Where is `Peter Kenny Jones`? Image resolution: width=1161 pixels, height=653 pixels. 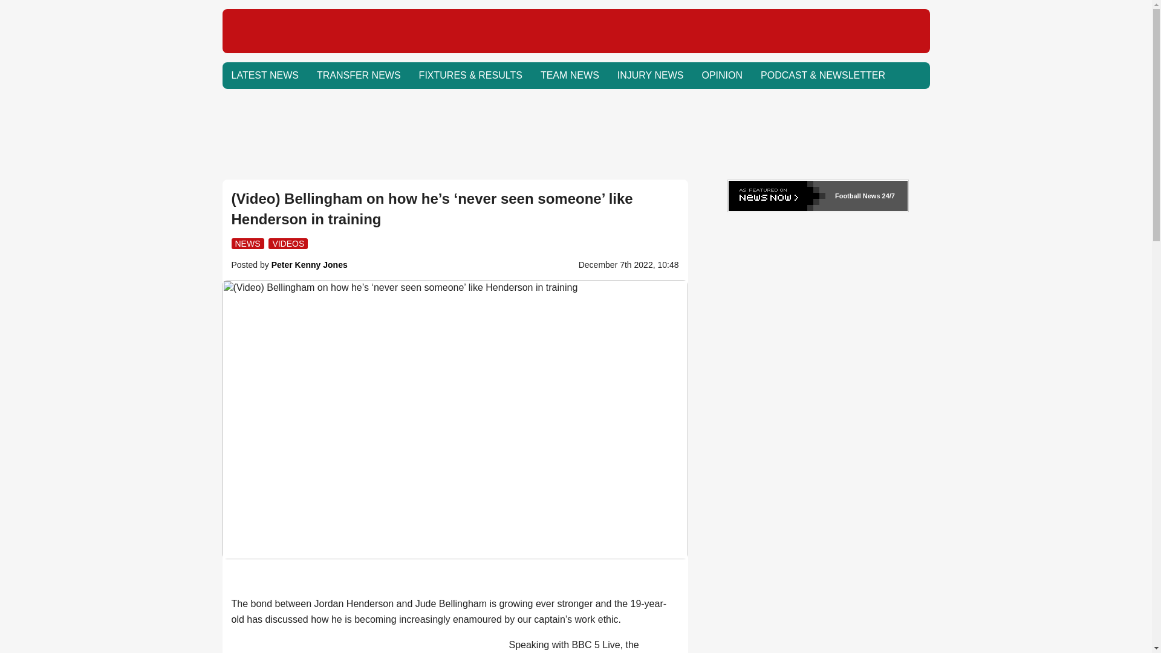
Peter Kenny Jones is located at coordinates (310, 265).